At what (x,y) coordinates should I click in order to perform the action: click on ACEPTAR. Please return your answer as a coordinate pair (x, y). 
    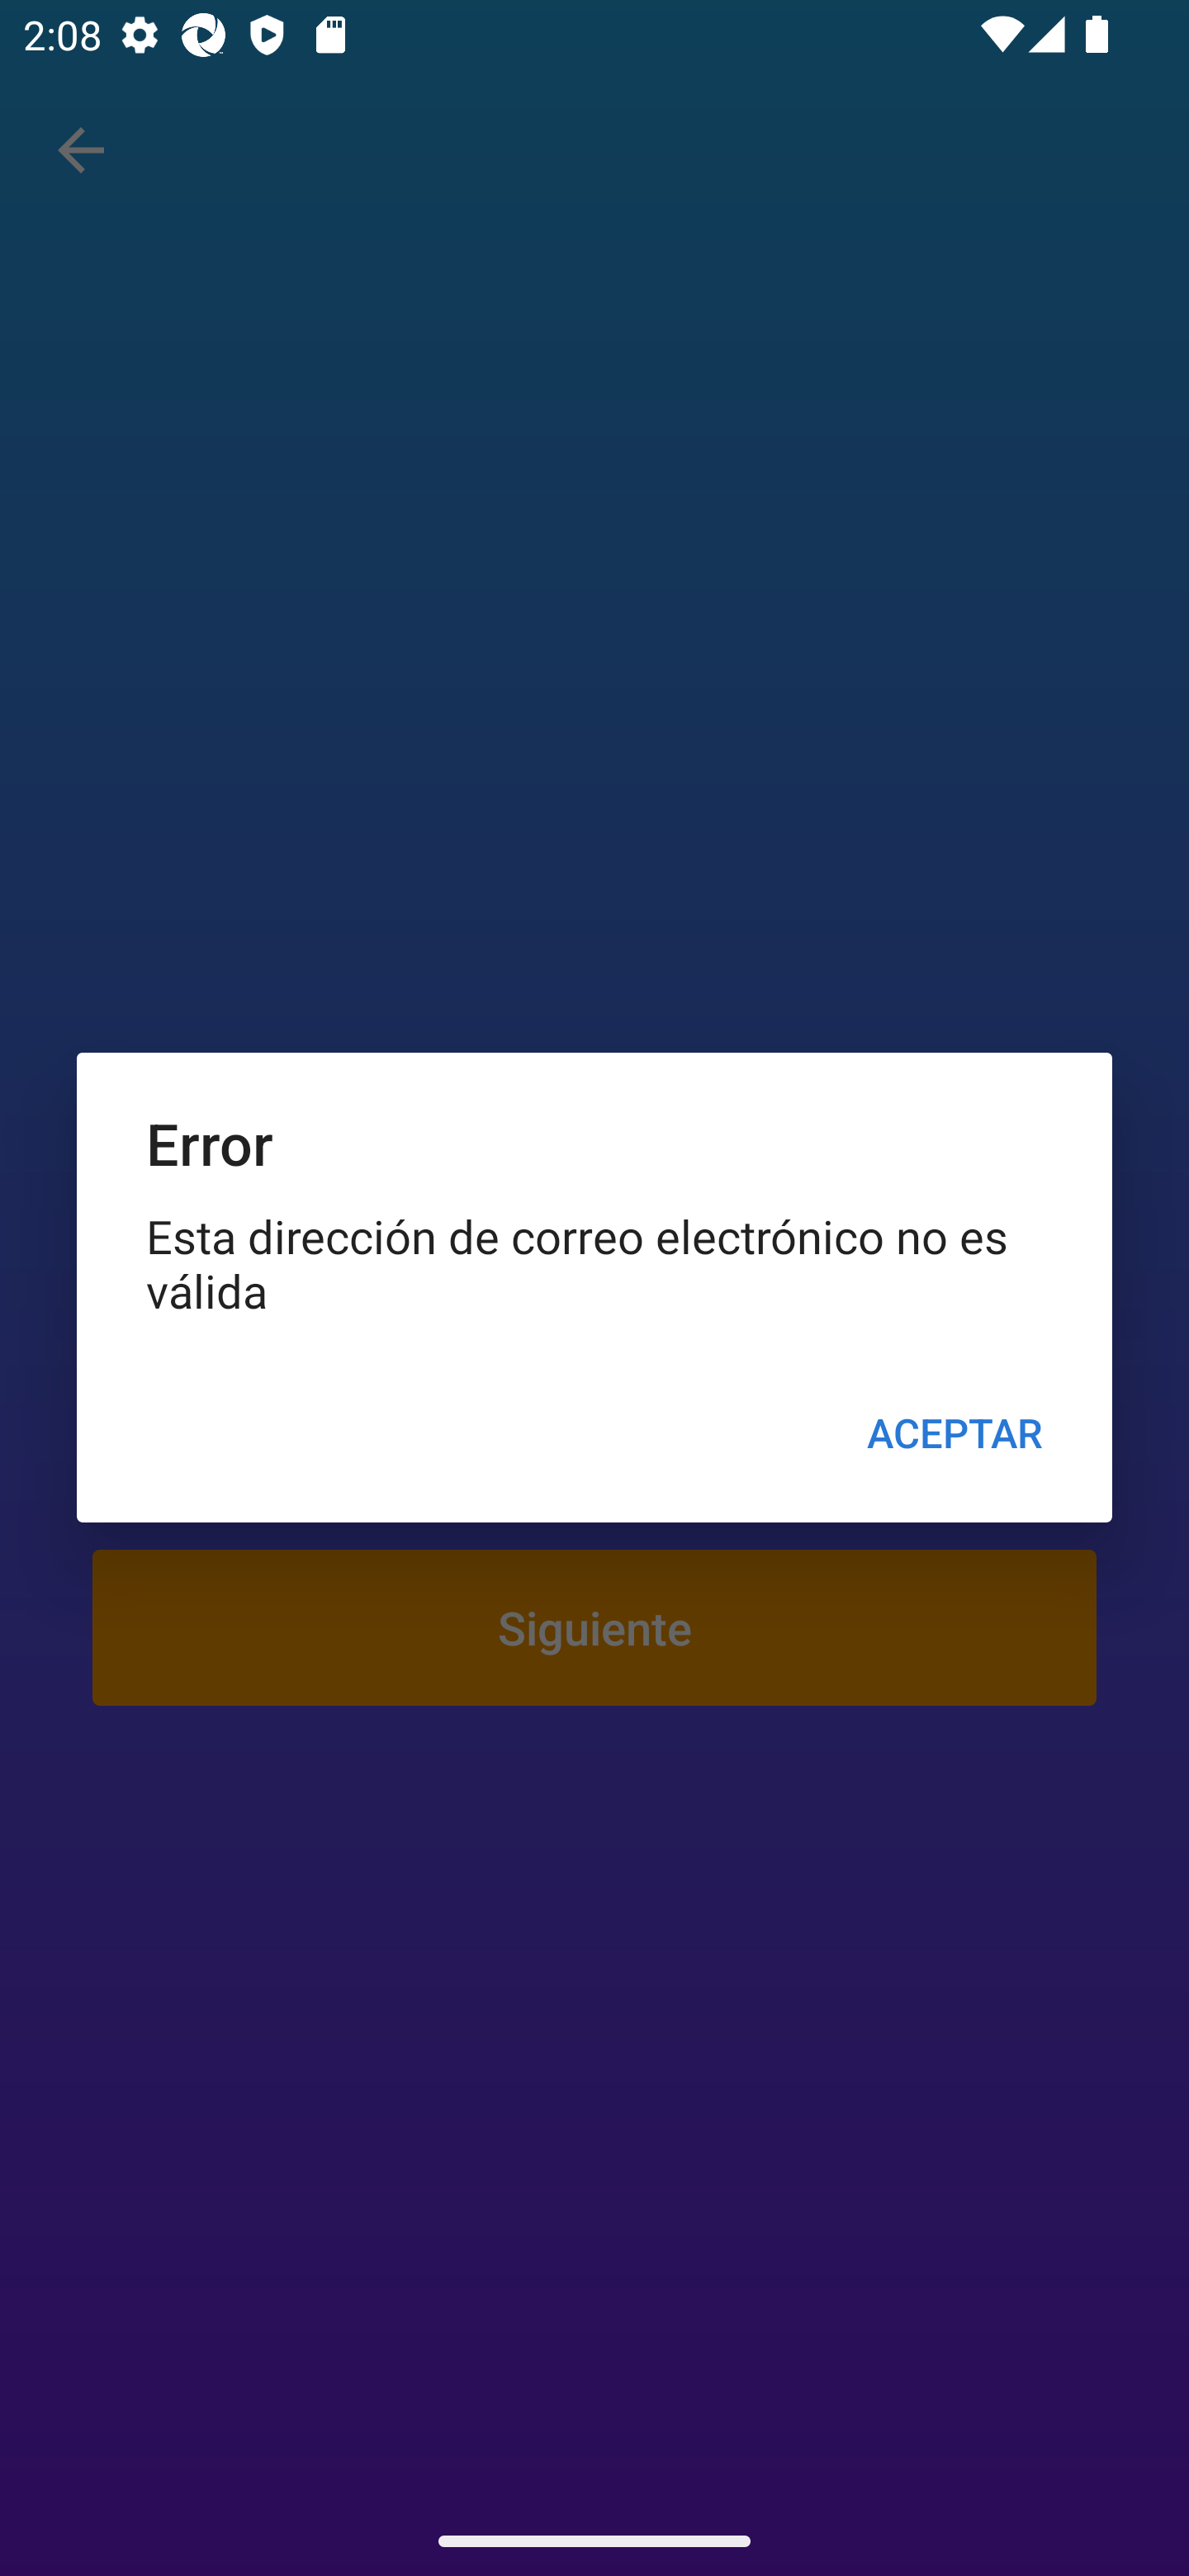
    Looking at the image, I should click on (954, 1433).